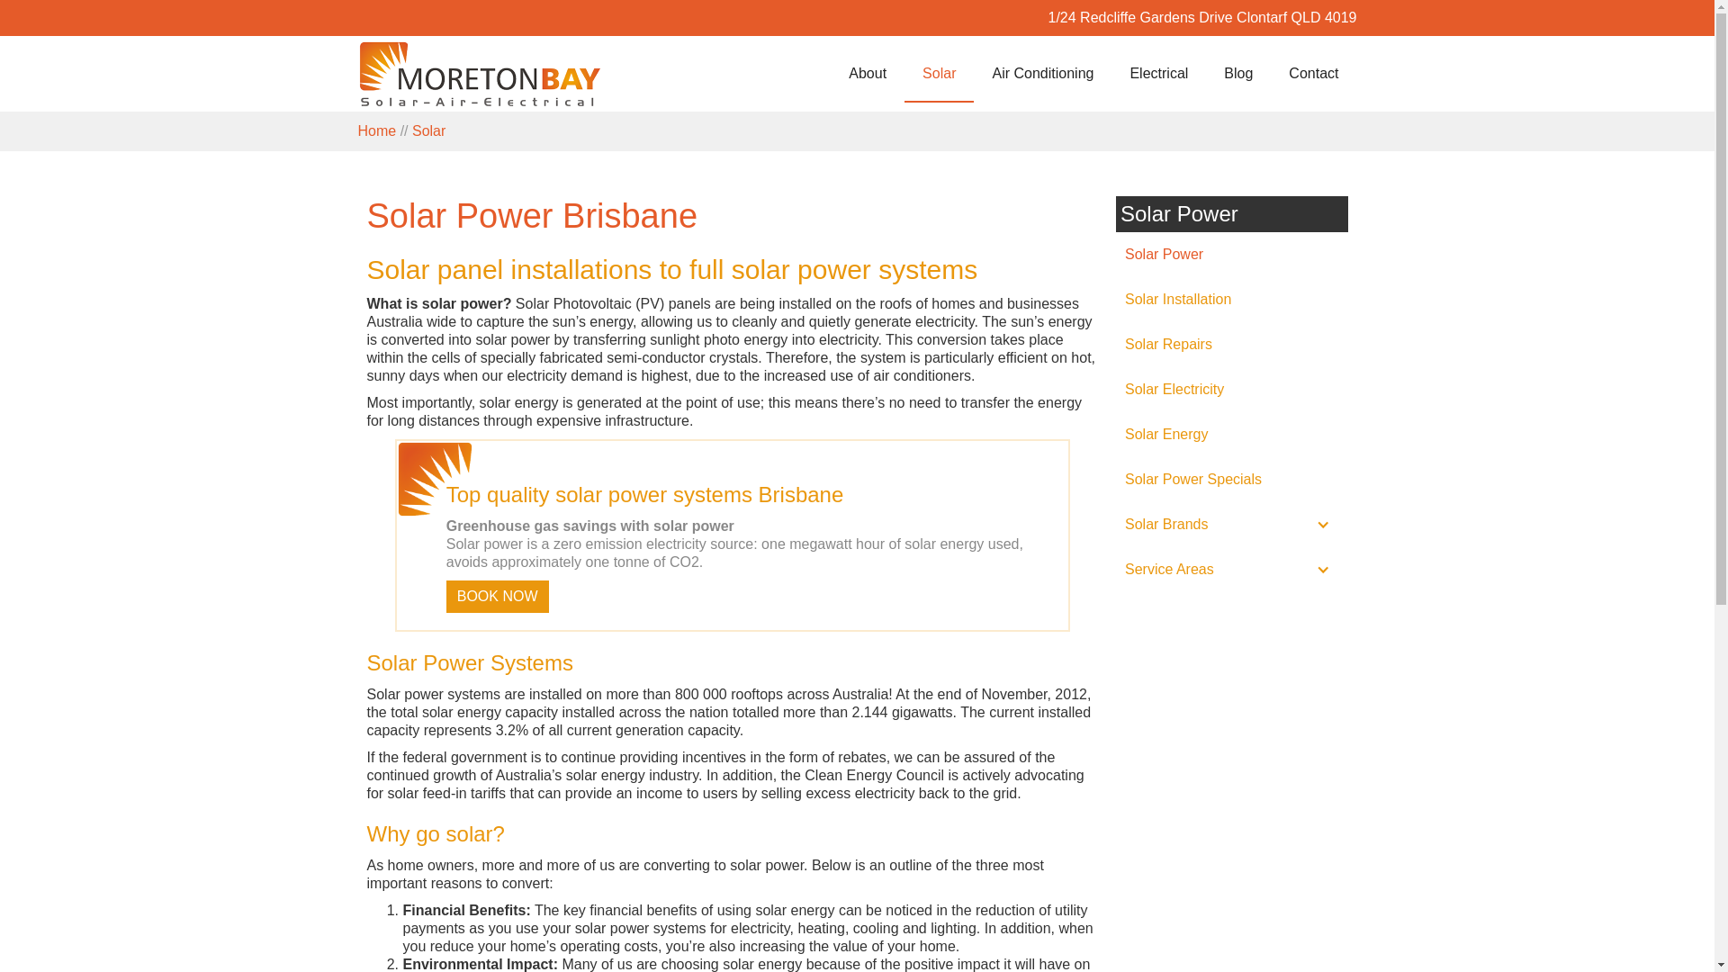 Image resolution: width=1728 pixels, height=972 pixels. Describe the element at coordinates (428, 131) in the screenshot. I see `Solar` at that location.